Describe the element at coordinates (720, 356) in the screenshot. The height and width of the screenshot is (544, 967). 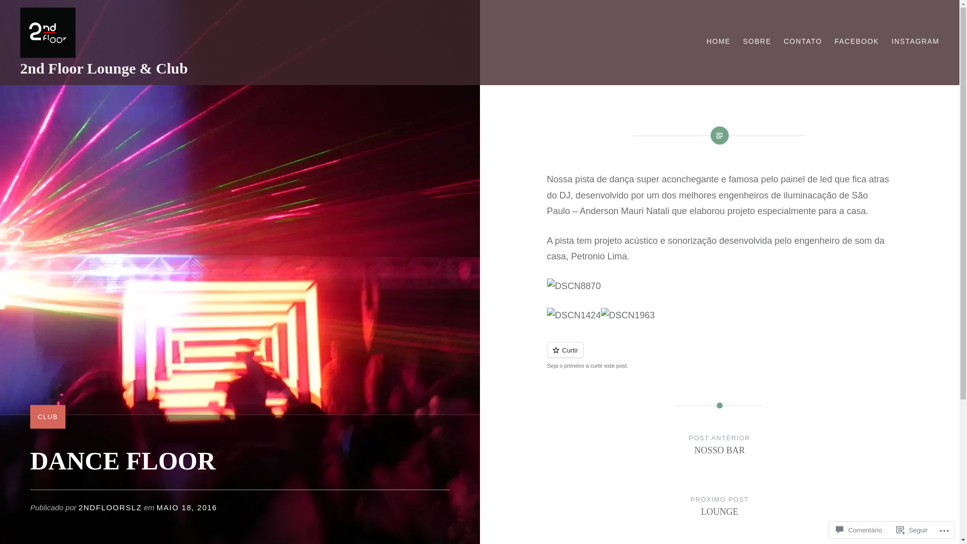
I see `Curtir ou reblogar` at that location.